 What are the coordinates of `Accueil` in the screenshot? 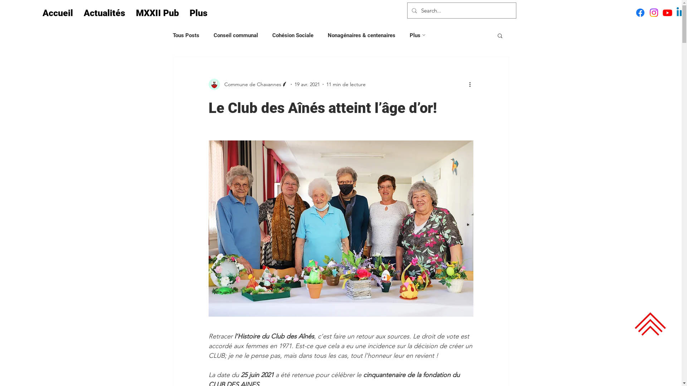 It's located at (58, 13).